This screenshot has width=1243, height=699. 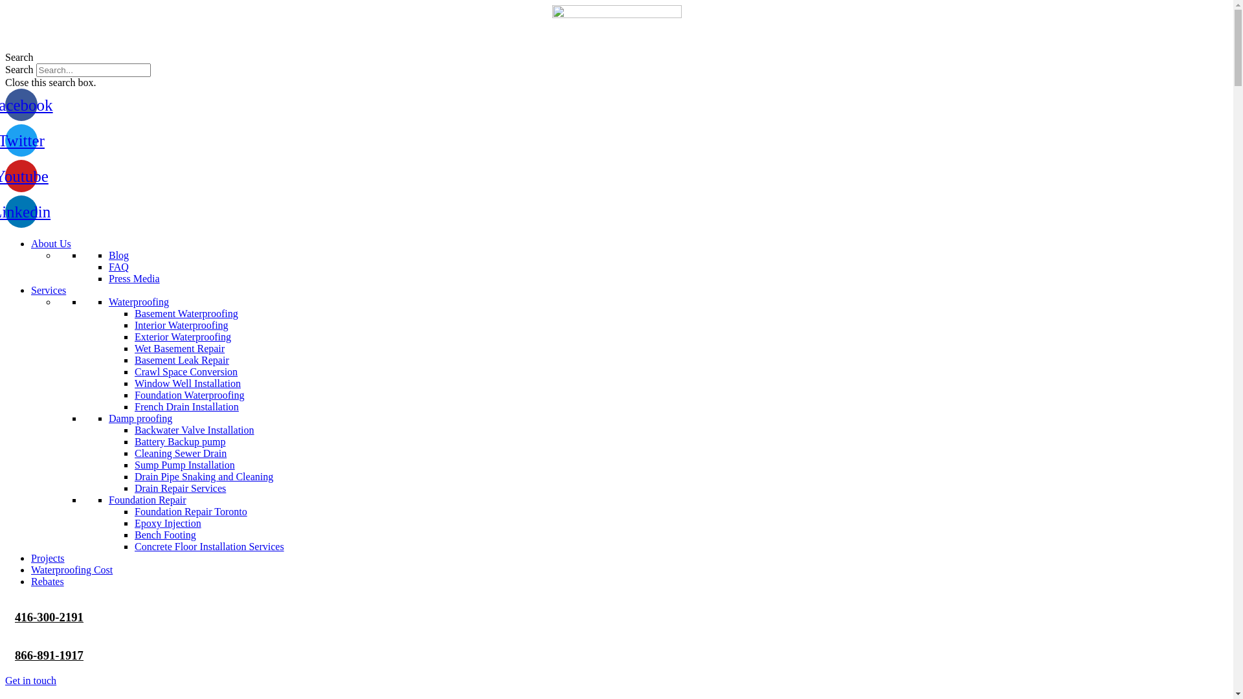 What do you see at coordinates (21, 140) in the screenshot?
I see `Twitter` at bounding box center [21, 140].